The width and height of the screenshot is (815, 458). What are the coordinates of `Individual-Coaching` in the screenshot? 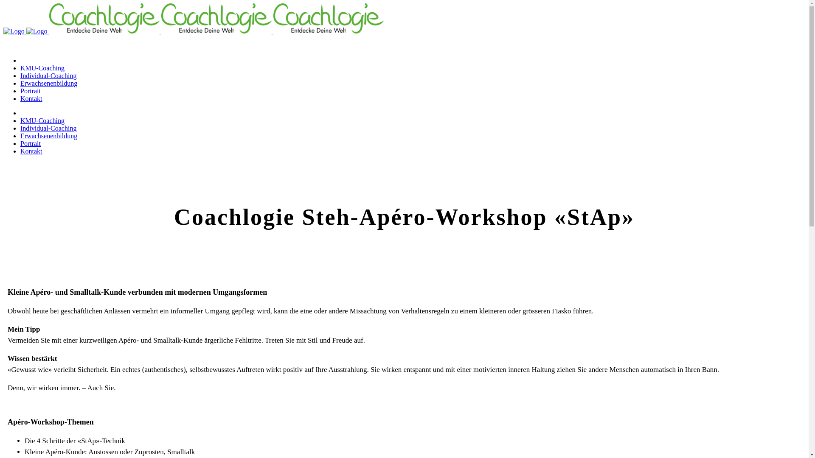 It's located at (48, 75).